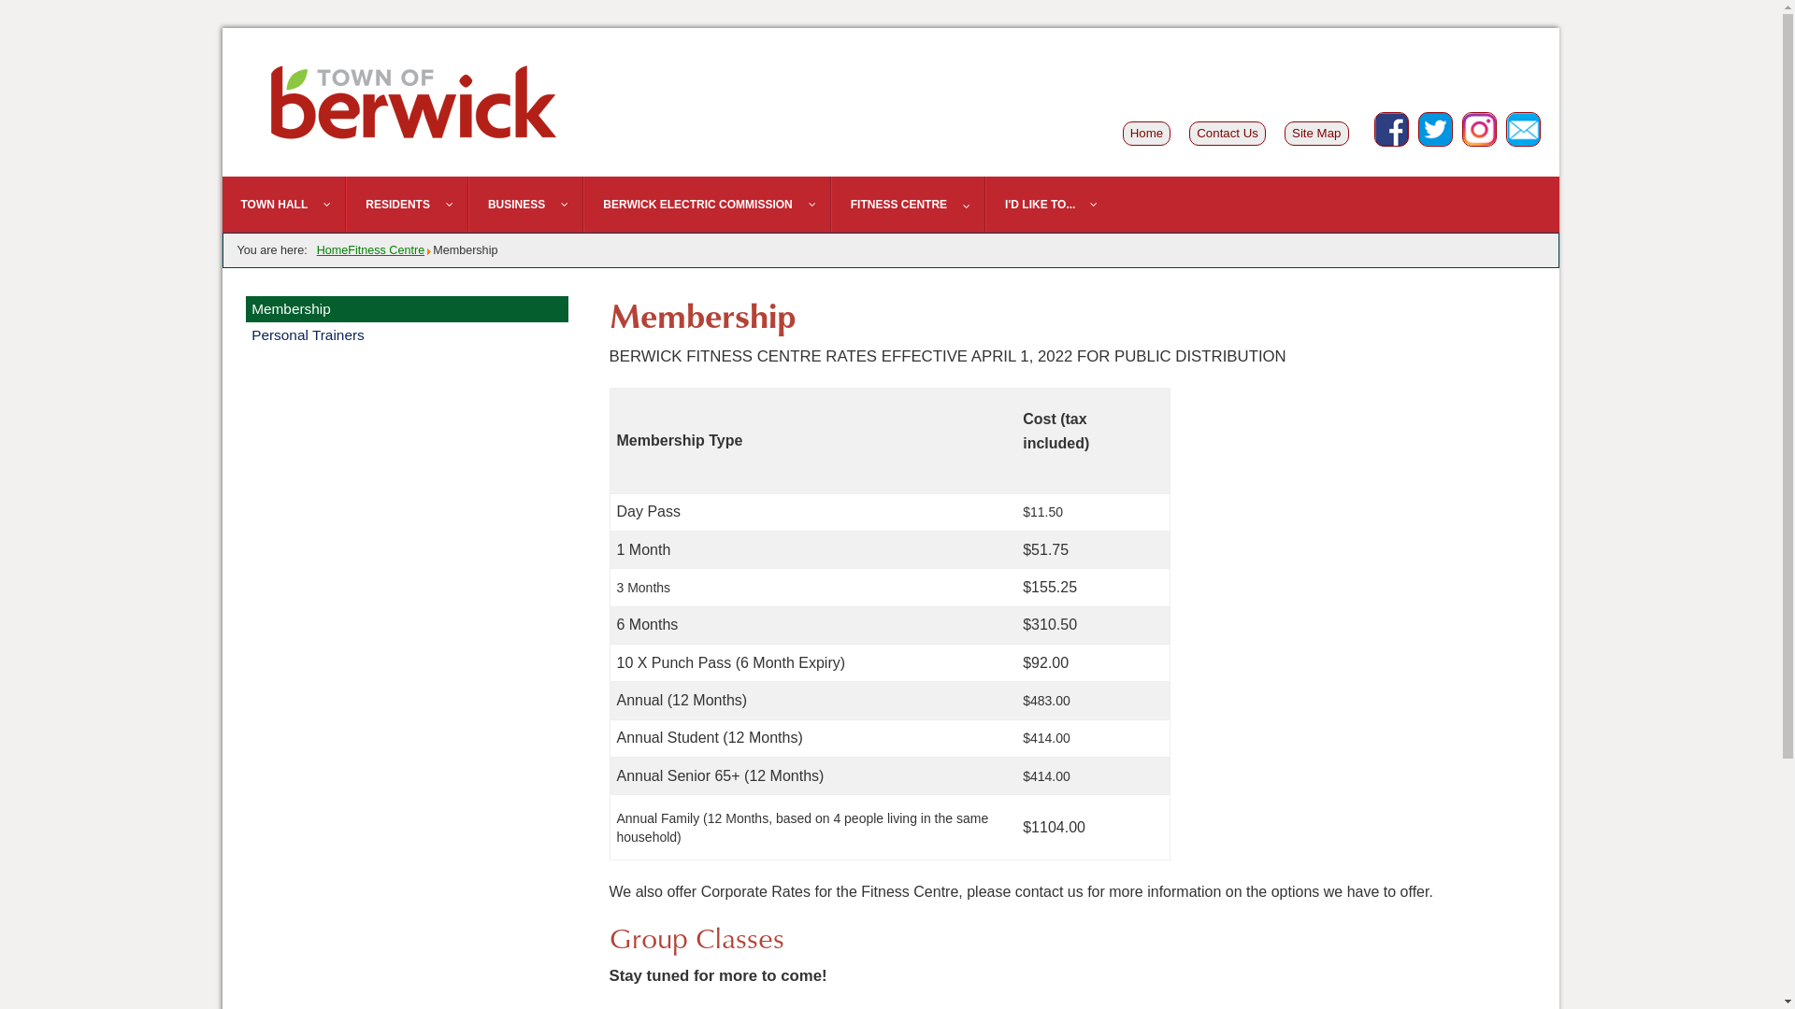 The height and width of the screenshot is (1009, 1795). Describe the element at coordinates (333, 250) in the screenshot. I see `Home` at that location.